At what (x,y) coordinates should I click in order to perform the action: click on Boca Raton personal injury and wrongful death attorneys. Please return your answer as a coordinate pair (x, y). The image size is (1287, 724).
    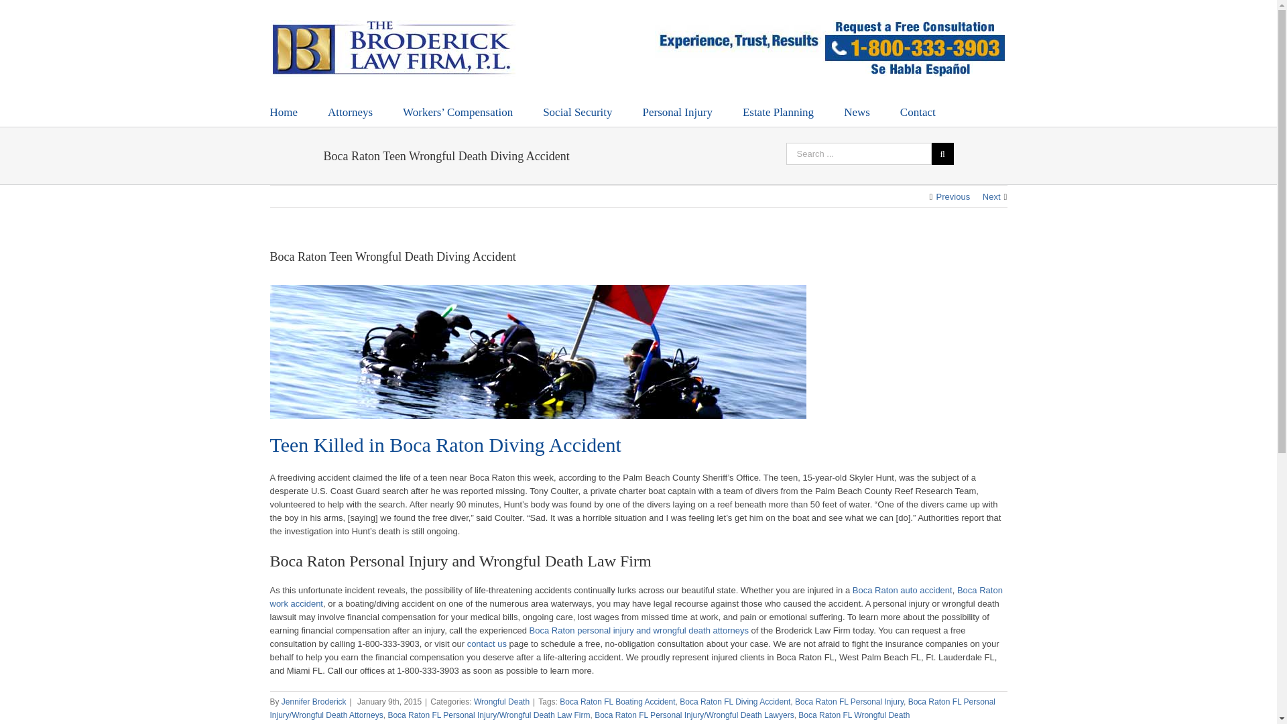
    Looking at the image, I should click on (639, 630).